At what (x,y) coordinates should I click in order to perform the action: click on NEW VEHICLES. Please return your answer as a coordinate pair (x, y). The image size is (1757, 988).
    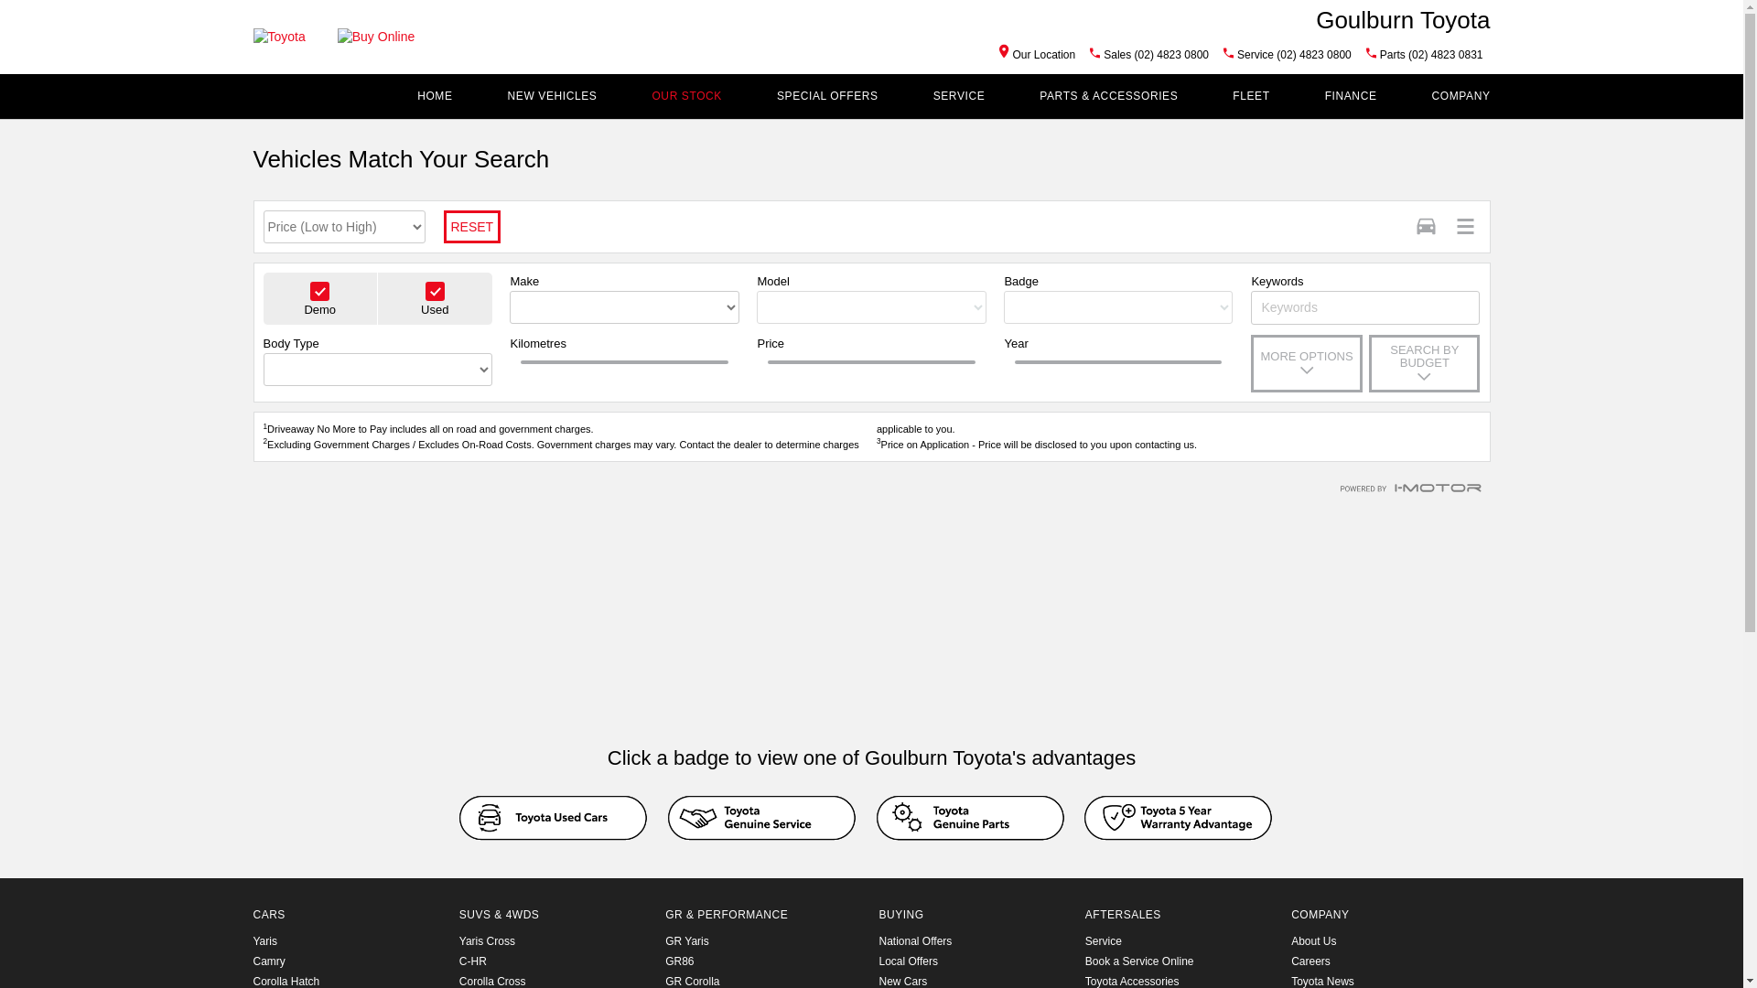
    Looking at the image, I should click on (553, 97).